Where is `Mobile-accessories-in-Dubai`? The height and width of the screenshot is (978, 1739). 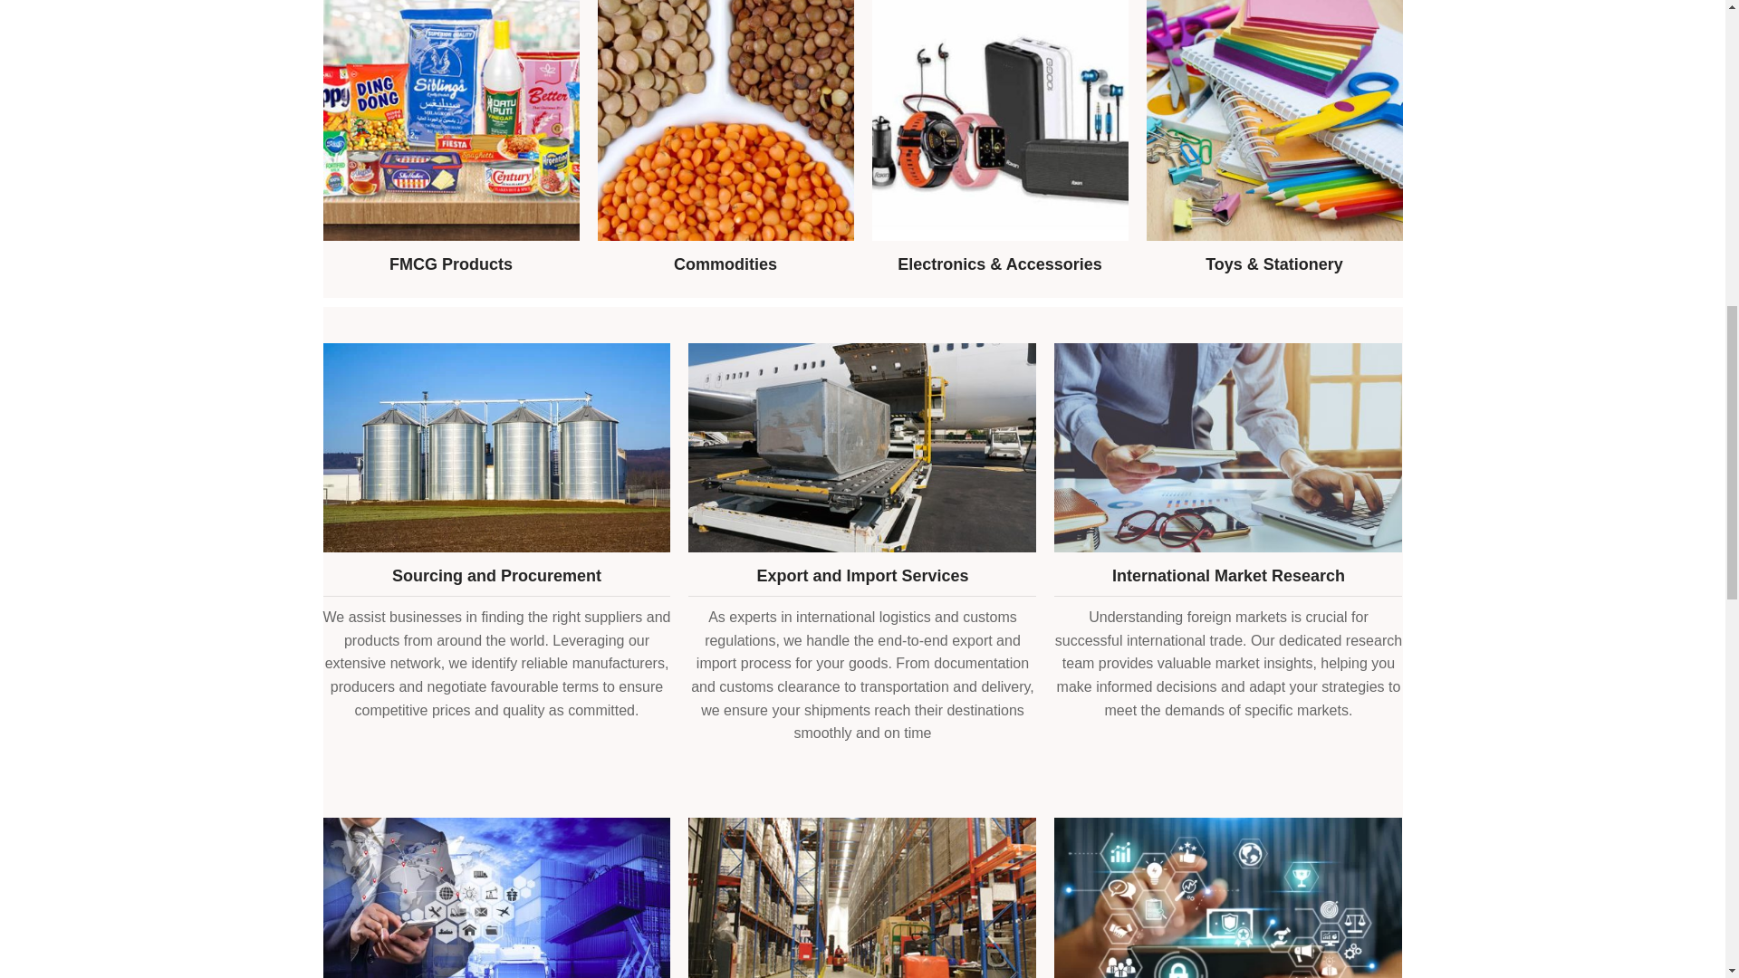
Mobile-accessories-in-Dubai is located at coordinates (998, 120).